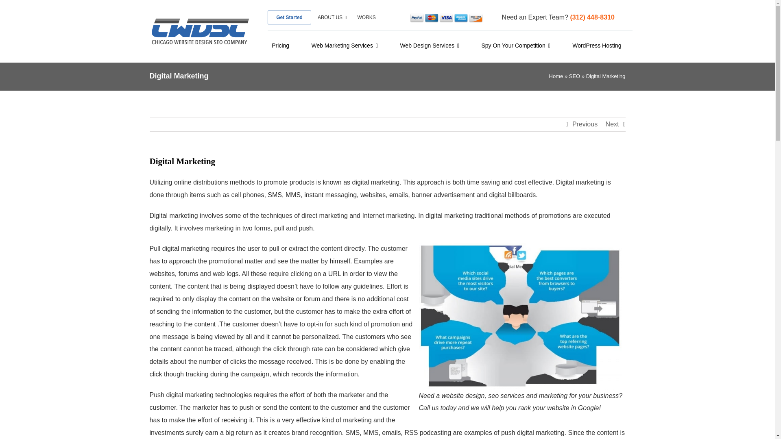  What do you see at coordinates (520, 316) in the screenshot?
I see `Digital Marketing 3 Chicago Website Design SEO Company` at bounding box center [520, 316].